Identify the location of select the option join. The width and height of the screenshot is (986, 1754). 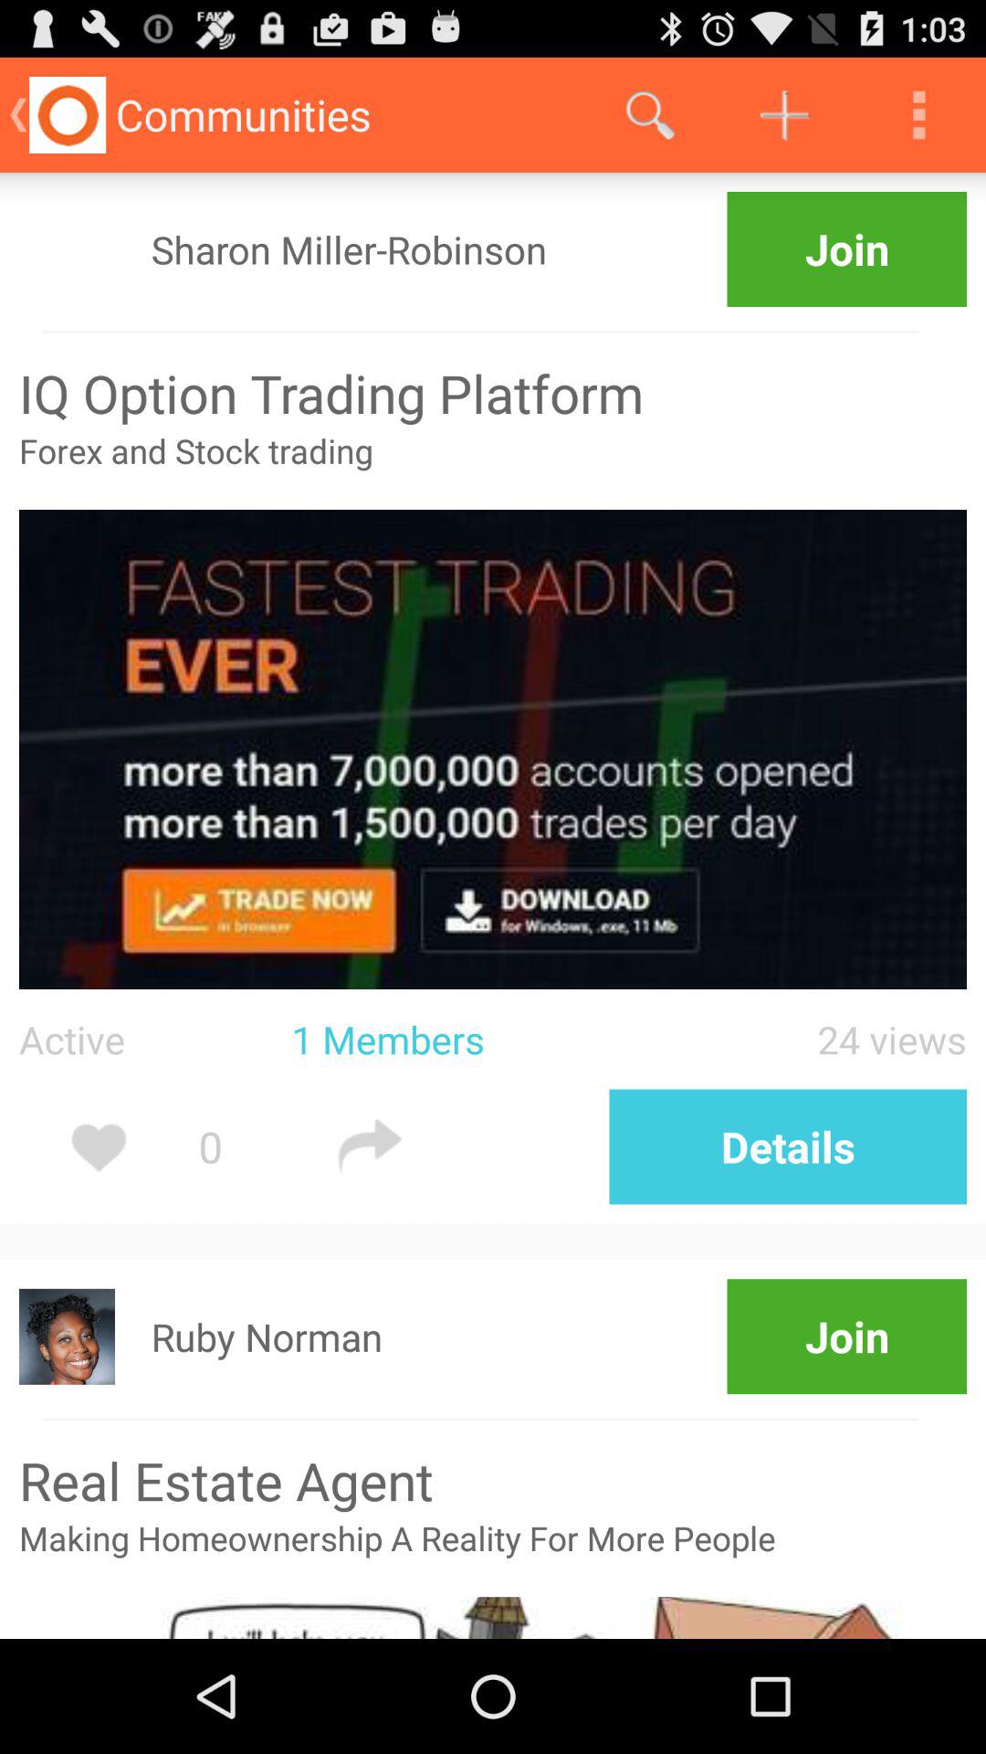
(847, 248).